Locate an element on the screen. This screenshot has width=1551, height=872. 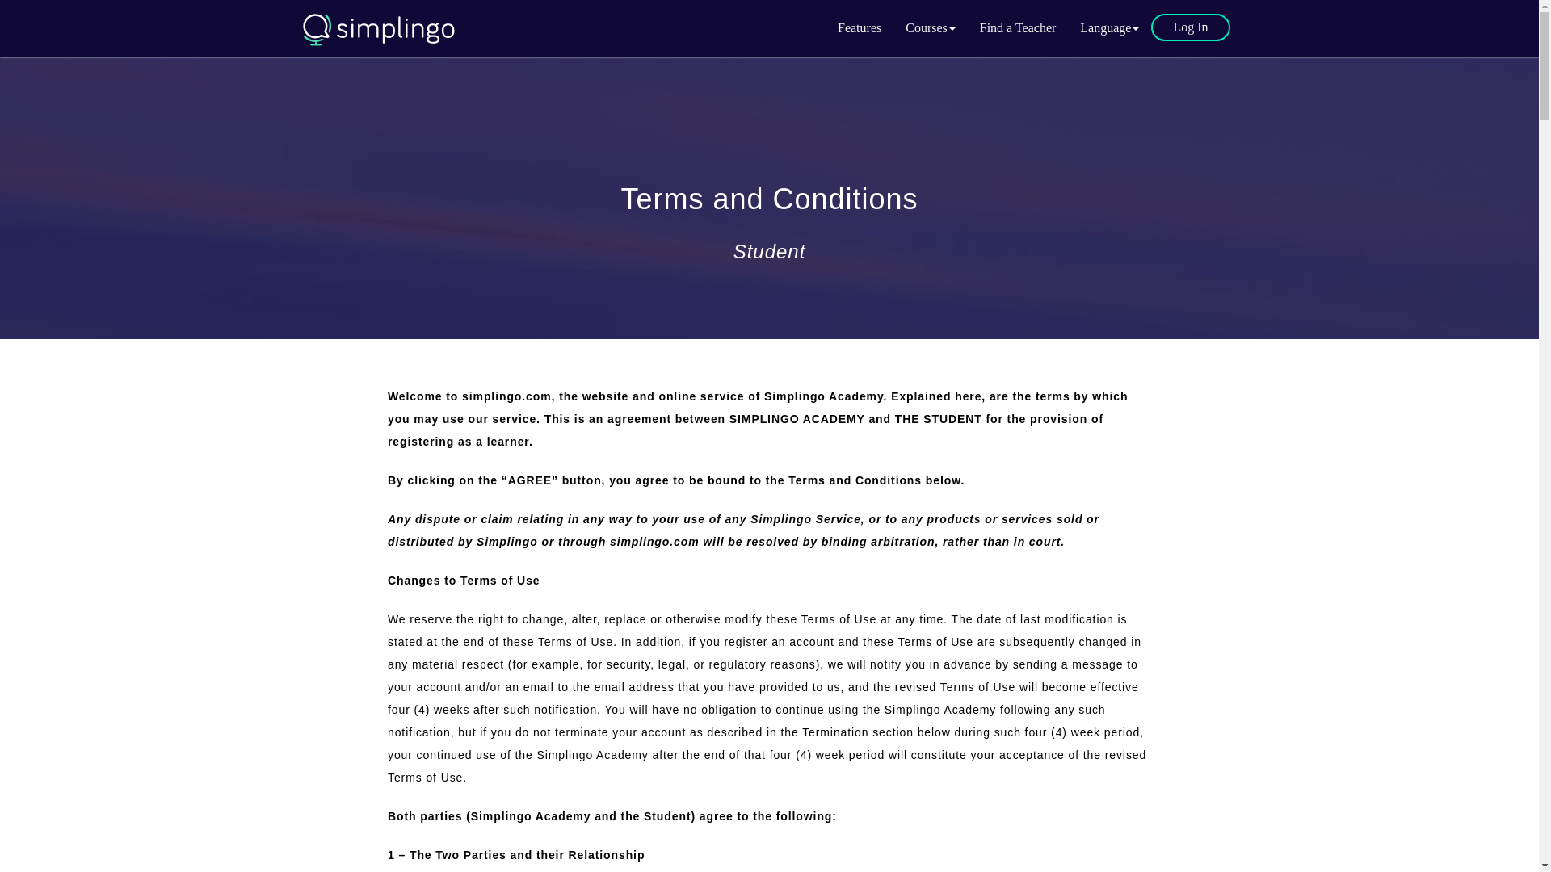
Language is located at coordinates (1109, 27).